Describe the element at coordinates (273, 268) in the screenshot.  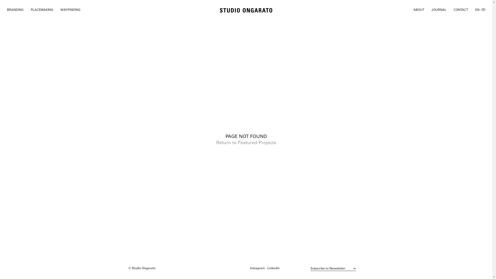
I see `Linkedin` at that location.